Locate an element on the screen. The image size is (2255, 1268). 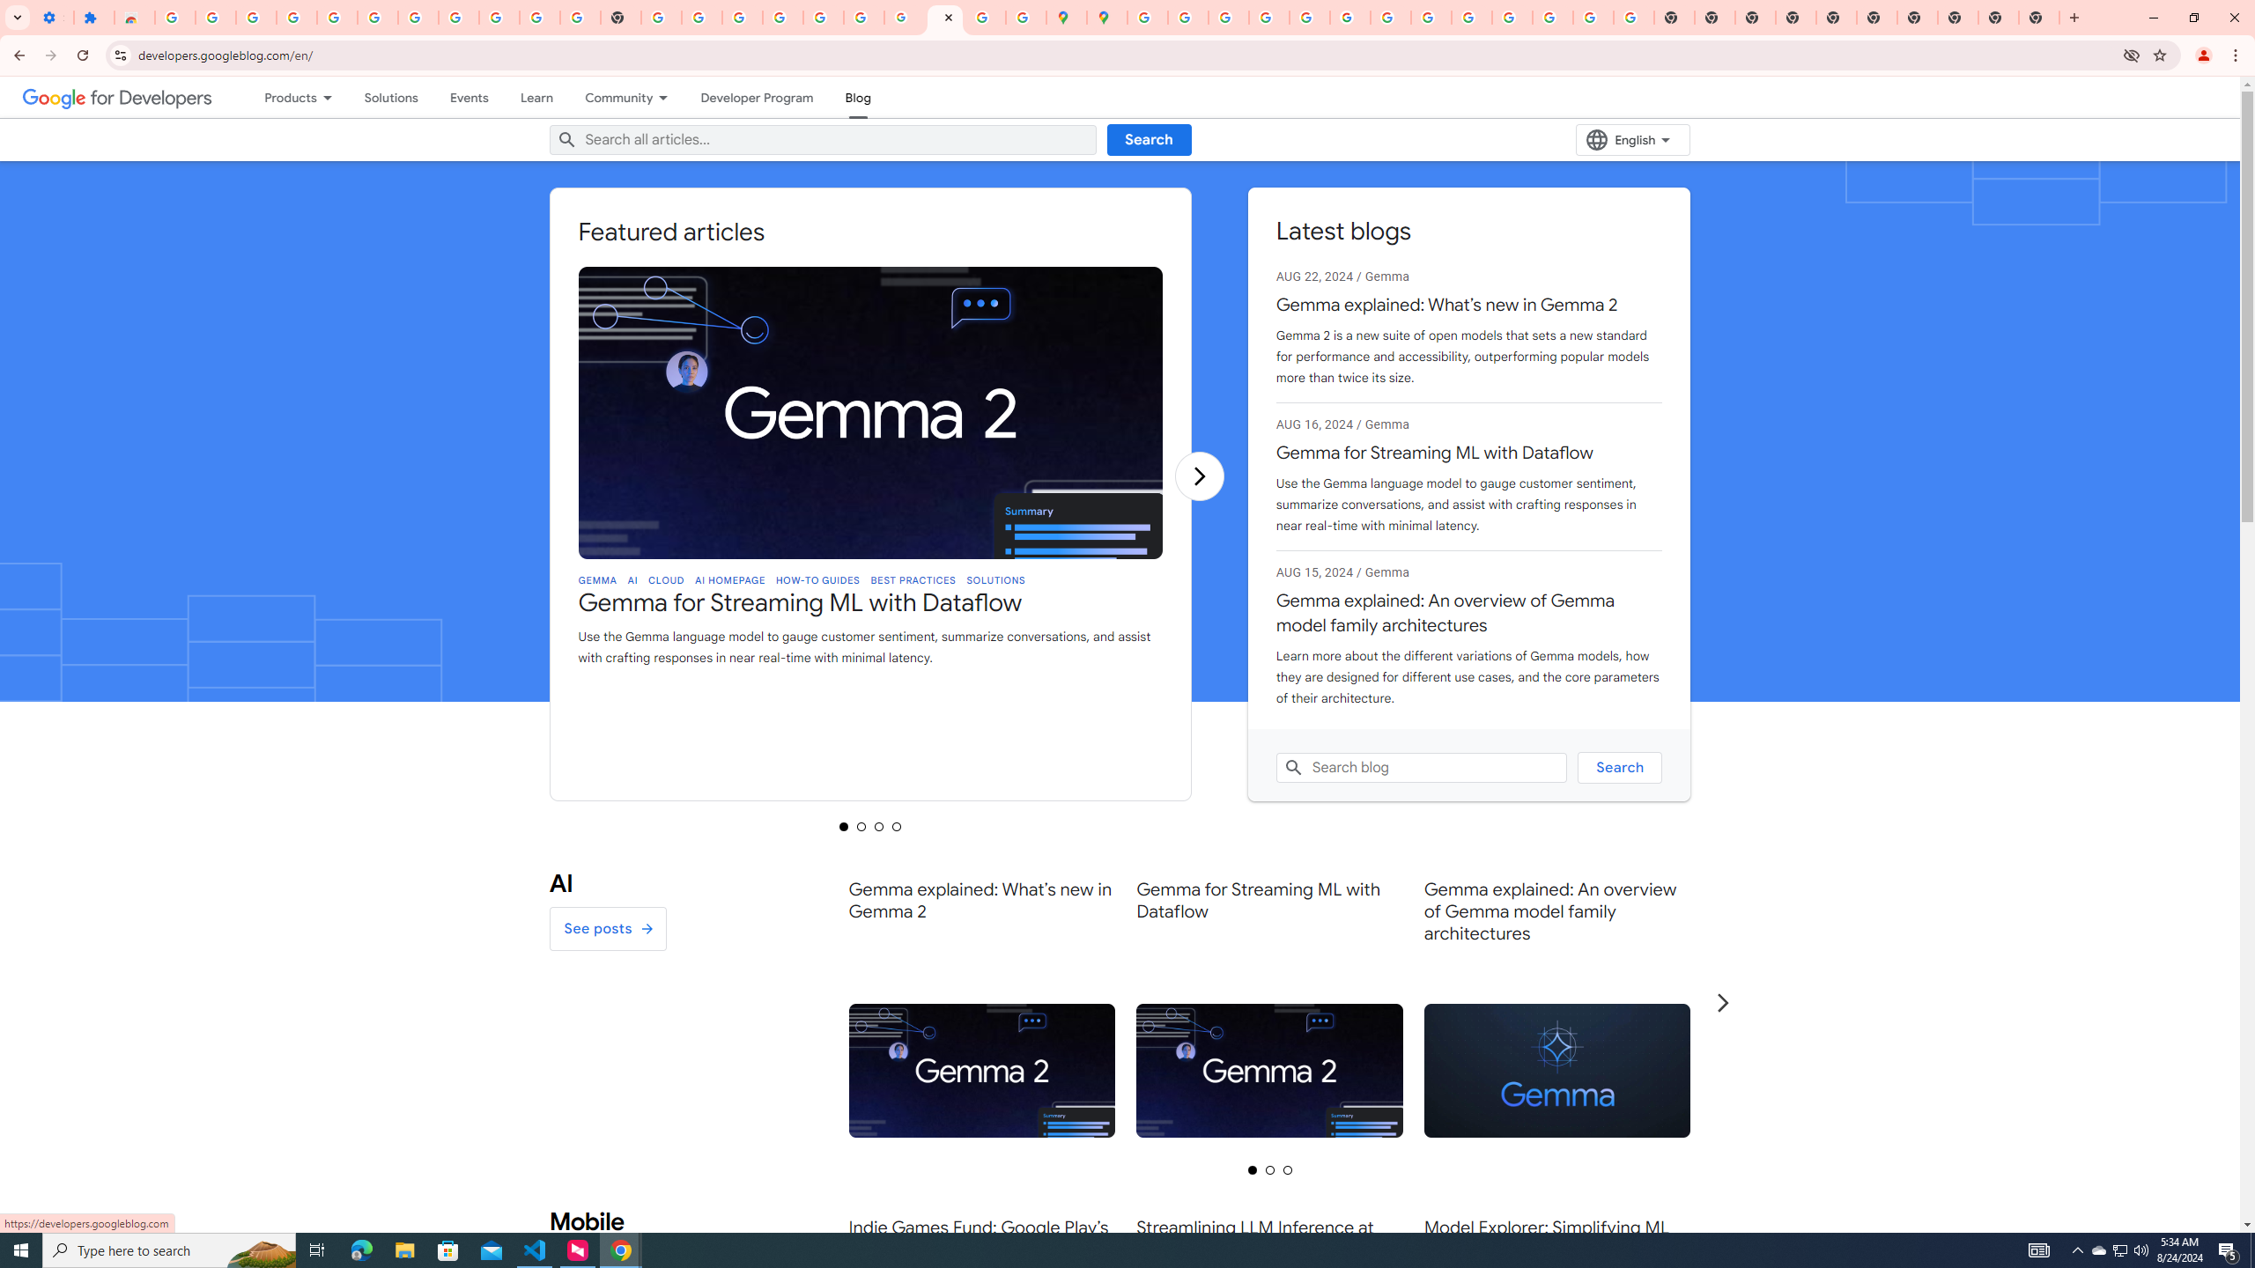
Dropdown menu for Products is located at coordinates (332, 97).